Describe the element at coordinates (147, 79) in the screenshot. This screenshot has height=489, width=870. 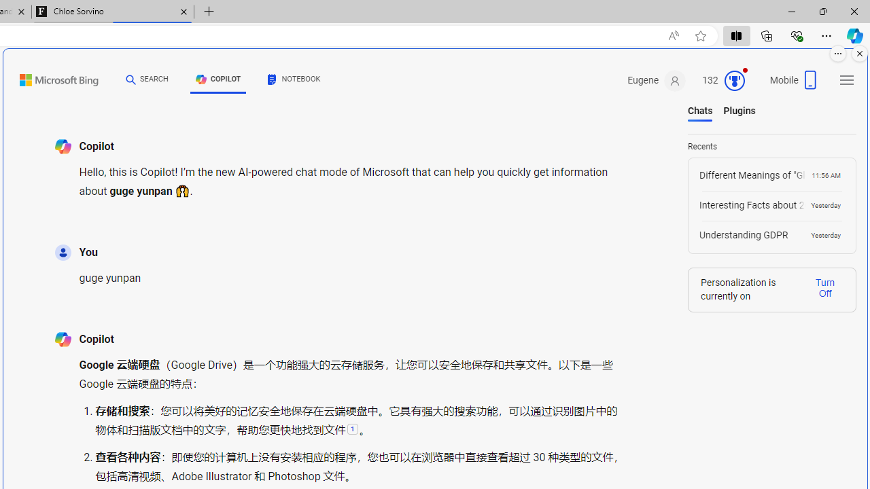
I see `SEARCH` at that location.